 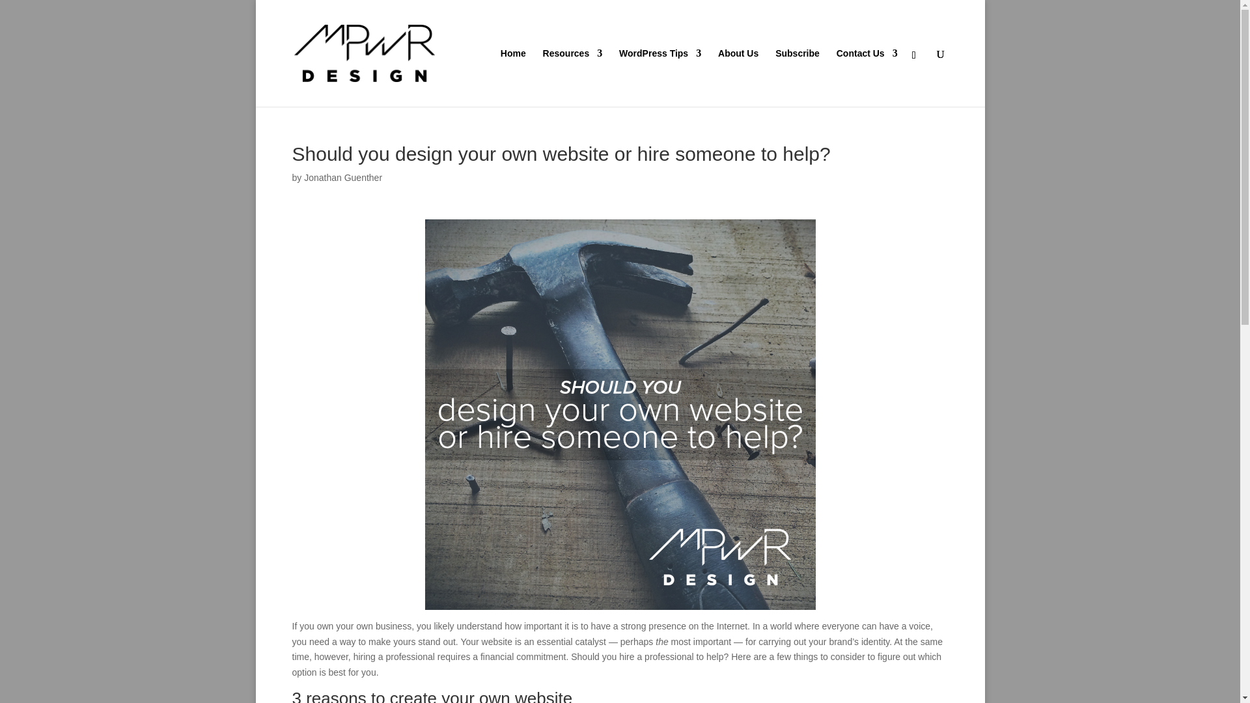 What do you see at coordinates (867, 77) in the screenshot?
I see `Contact Us` at bounding box center [867, 77].